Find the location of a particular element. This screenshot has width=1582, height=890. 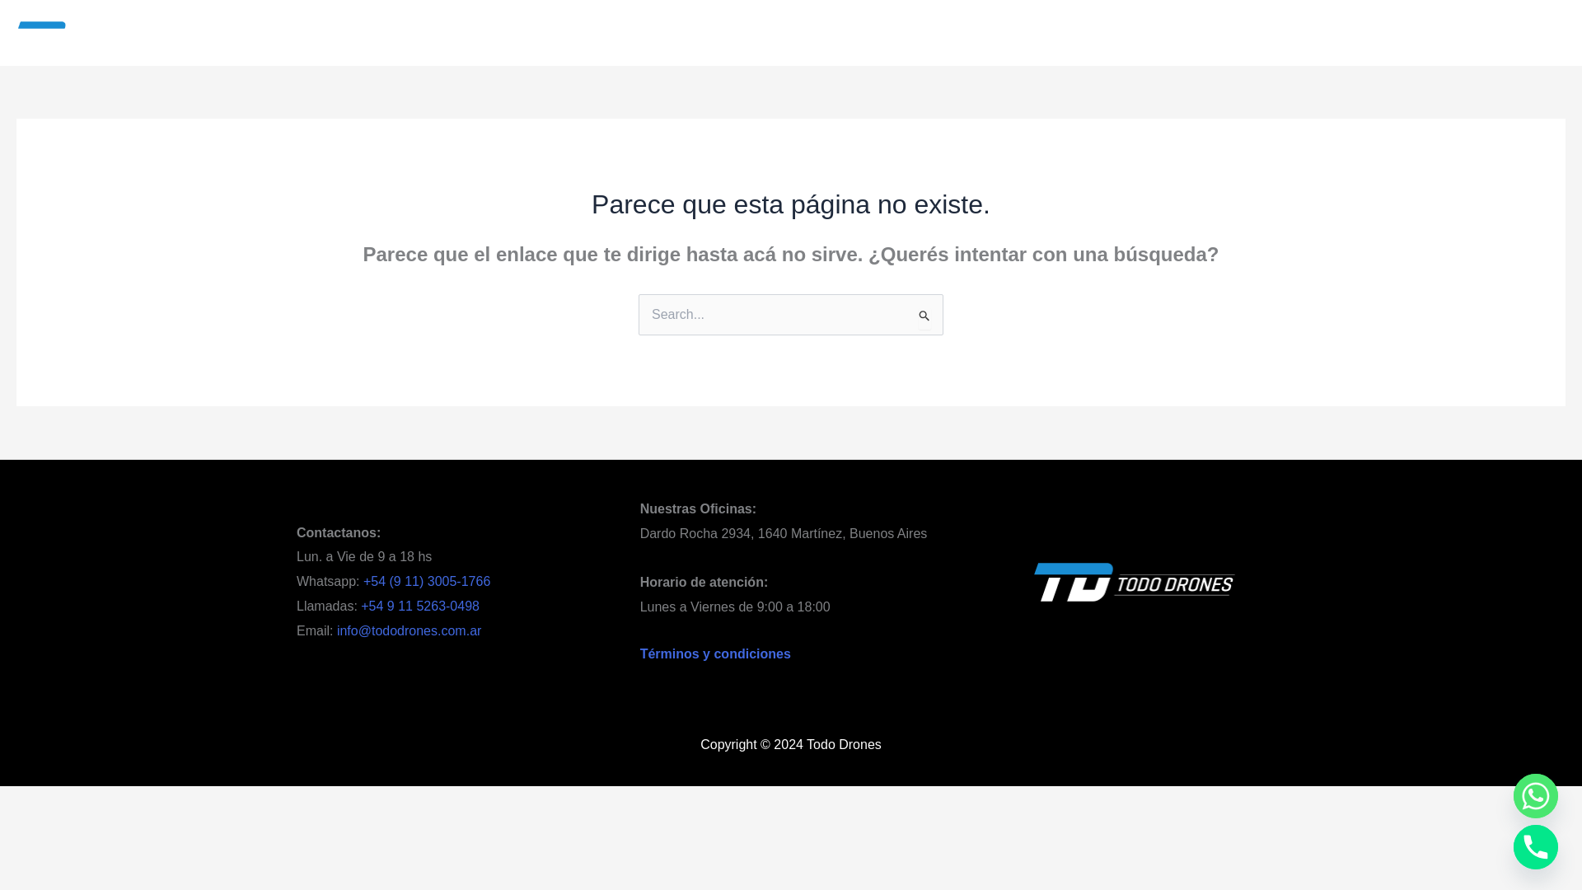

Drones is located at coordinates (600, 33).